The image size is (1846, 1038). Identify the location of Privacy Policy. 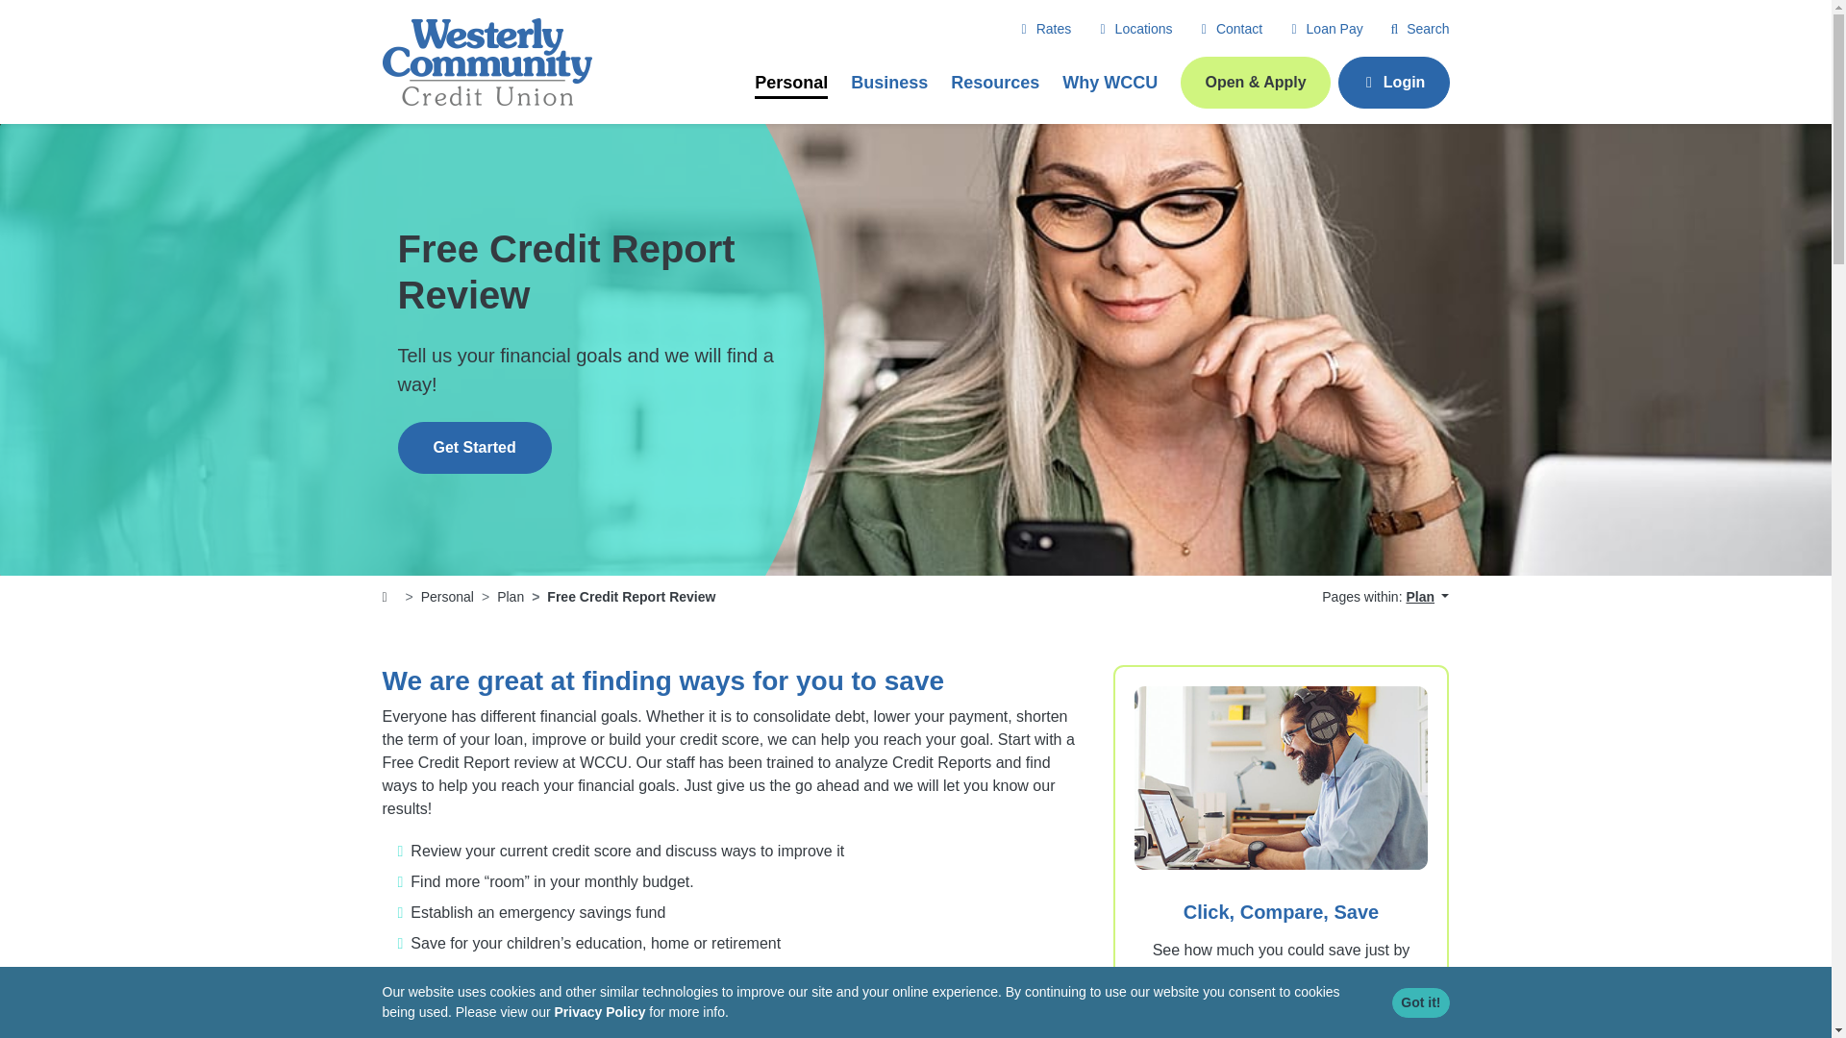
(599, 1011).